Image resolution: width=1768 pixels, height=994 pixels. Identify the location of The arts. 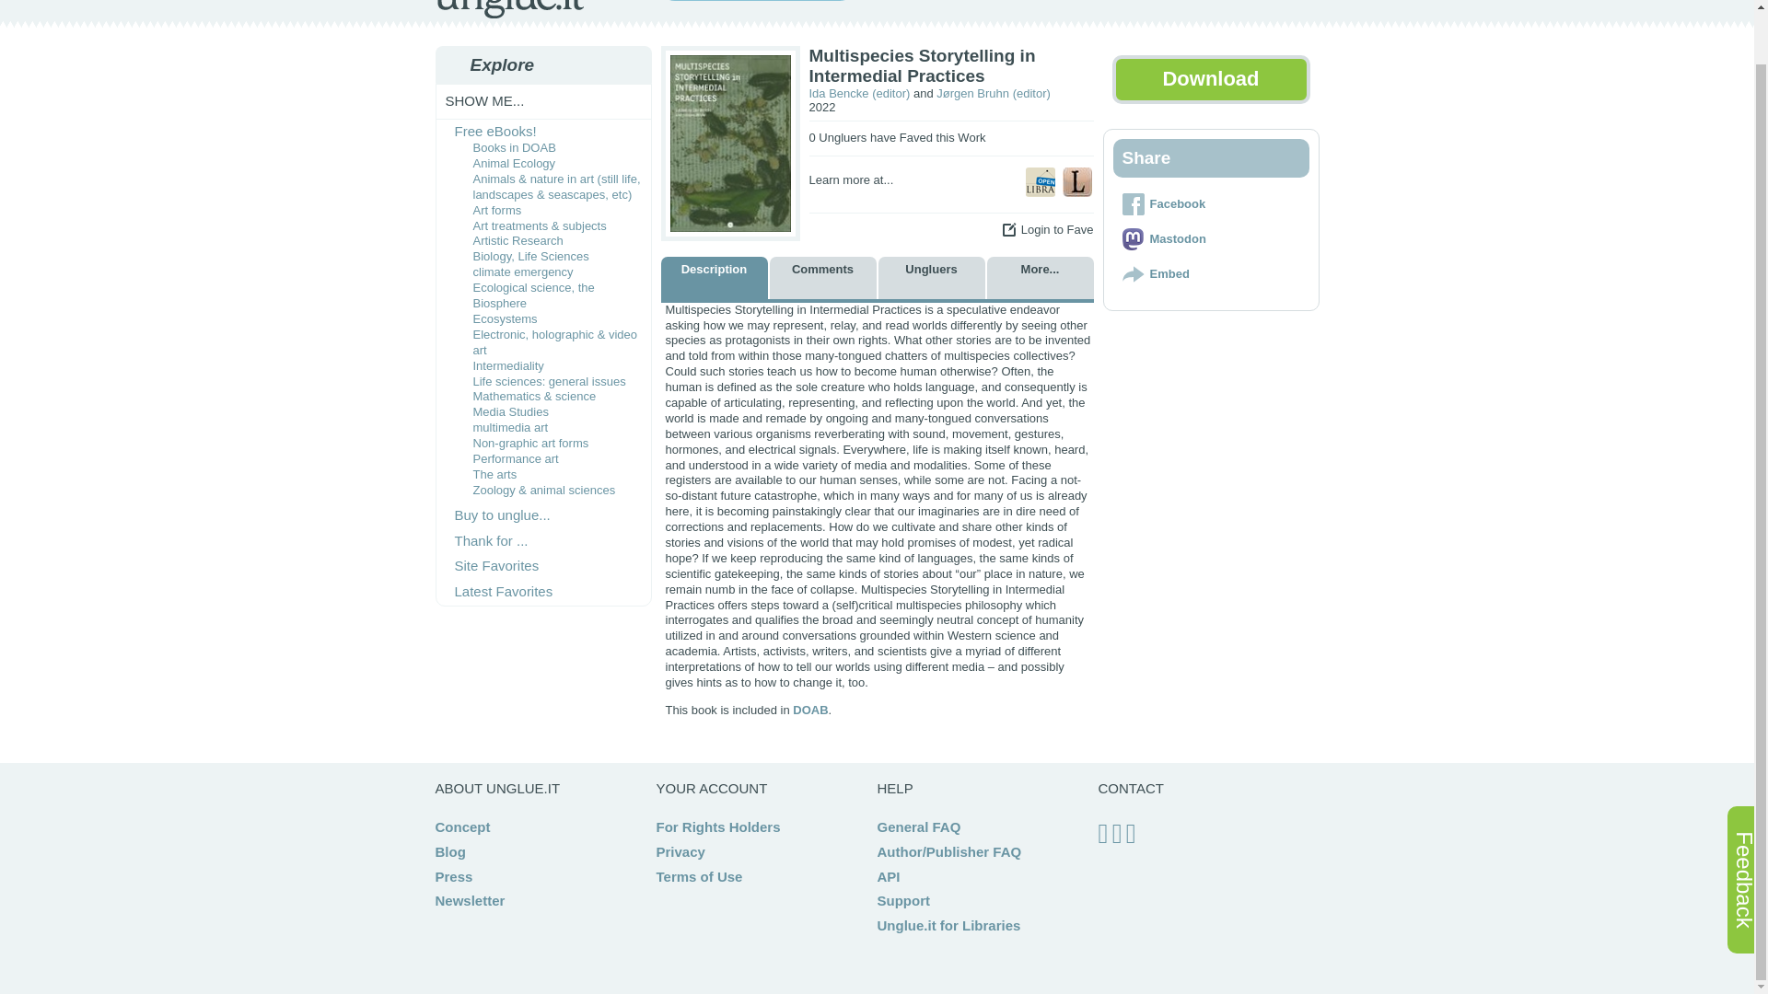
(495, 473).